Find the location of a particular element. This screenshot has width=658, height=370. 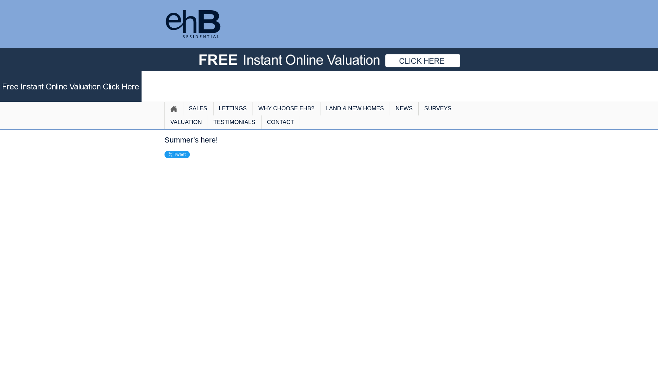

VALUATION is located at coordinates (186, 122).